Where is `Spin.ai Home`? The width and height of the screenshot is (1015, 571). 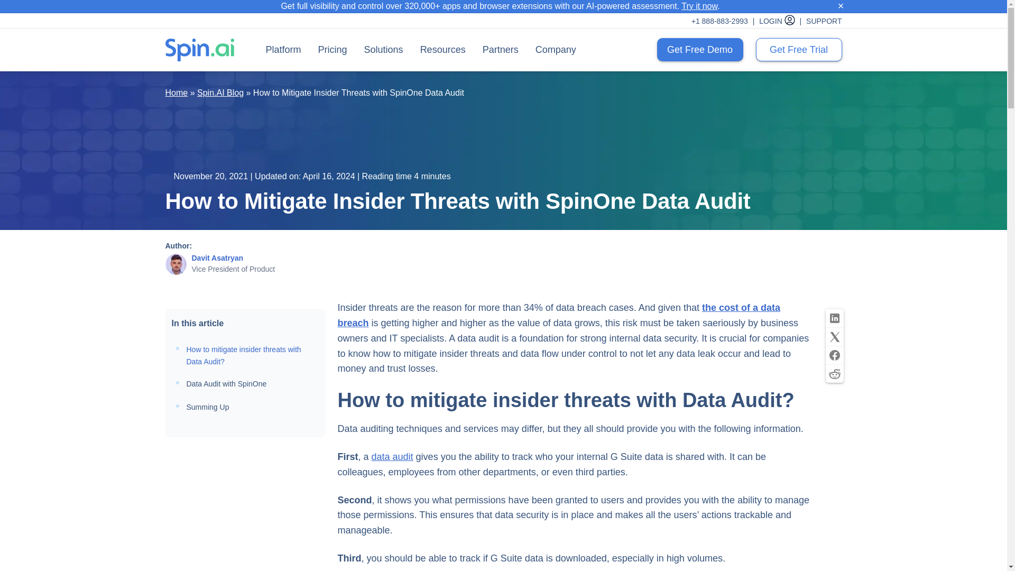 Spin.ai Home is located at coordinates (199, 50).